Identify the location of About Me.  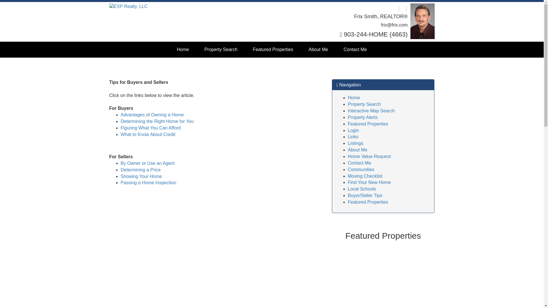
(357, 150).